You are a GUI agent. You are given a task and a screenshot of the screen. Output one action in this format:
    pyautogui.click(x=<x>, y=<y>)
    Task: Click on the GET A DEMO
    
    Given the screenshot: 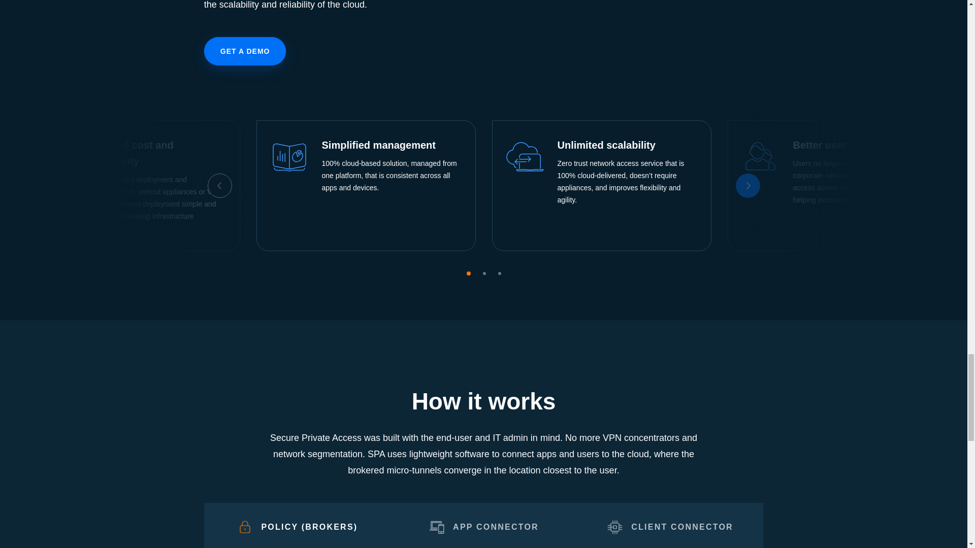 What is the action you would take?
    pyautogui.click(x=245, y=51)
    